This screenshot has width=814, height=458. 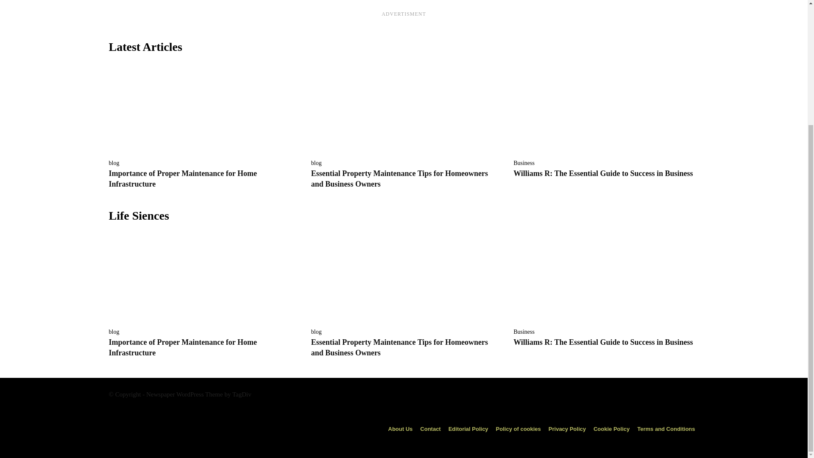 I want to click on Importance of Proper Maintenance for Home Infrastructure, so click(x=201, y=277).